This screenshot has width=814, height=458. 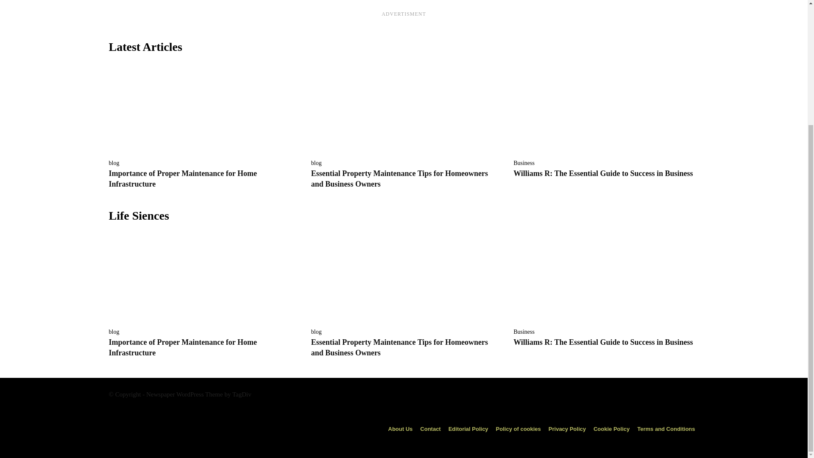 I want to click on Importance of Proper Maintenance for Home Infrastructure, so click(x=201, y=277).